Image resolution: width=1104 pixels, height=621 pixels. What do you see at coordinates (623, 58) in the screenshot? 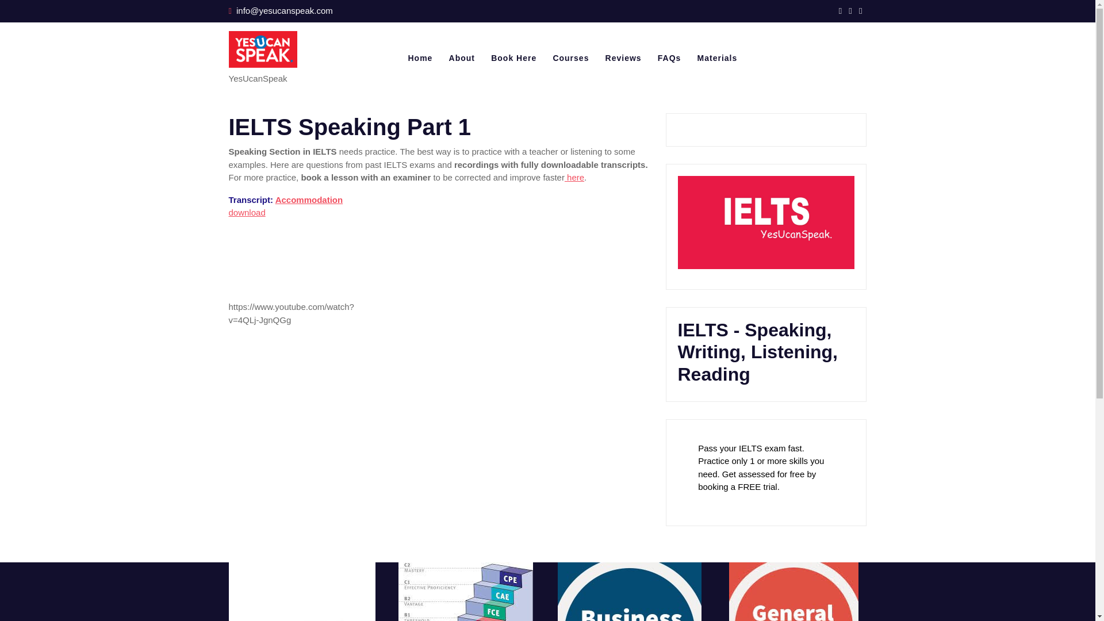
I see `Reviews` at bounding box center [623, 58].